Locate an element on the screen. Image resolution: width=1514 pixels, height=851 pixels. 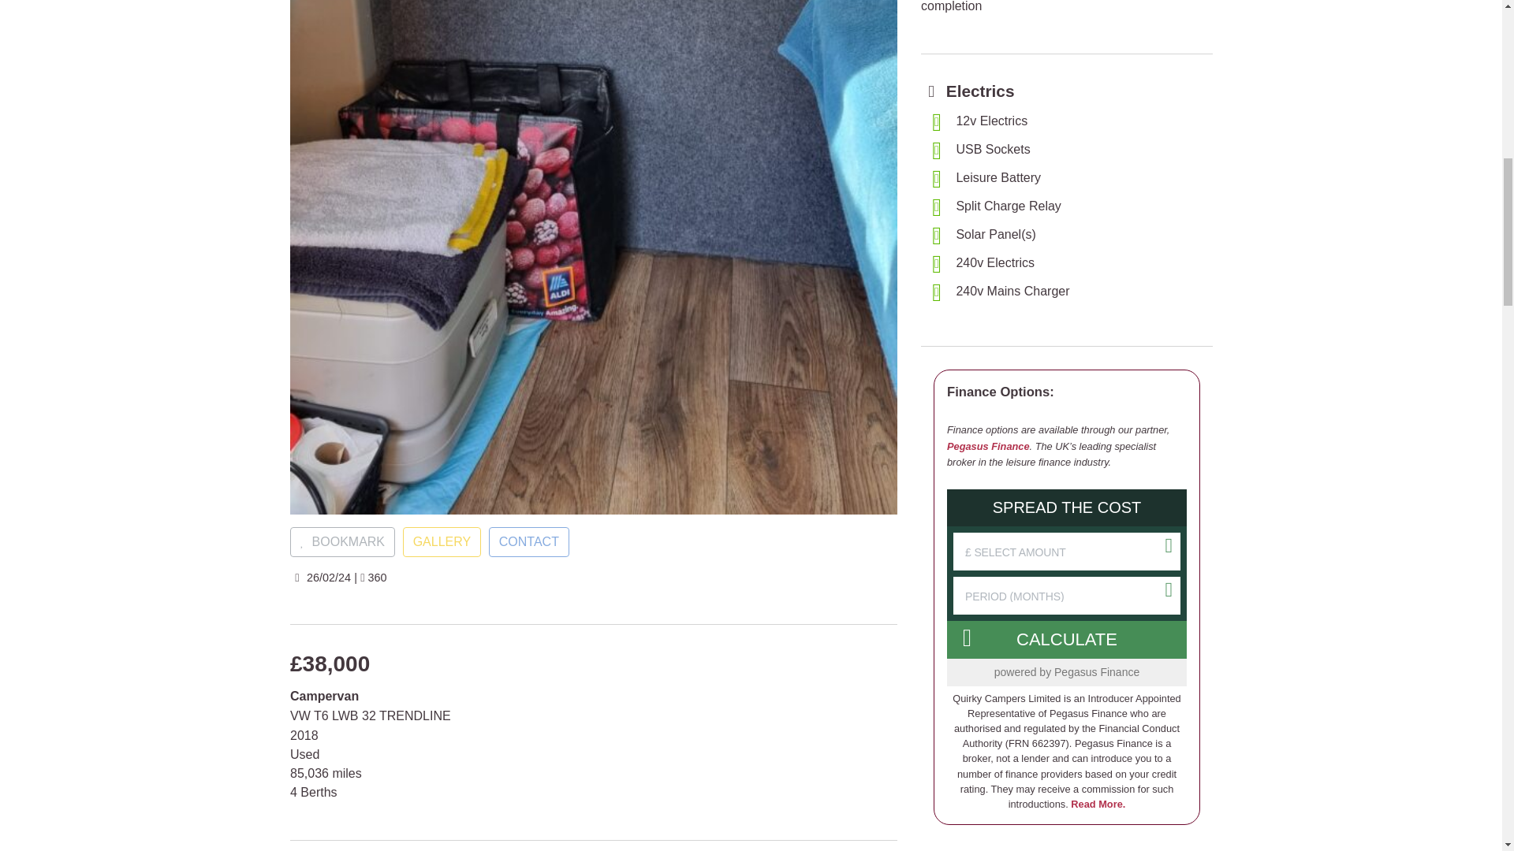
360 views is located at coordinates (372, 577).